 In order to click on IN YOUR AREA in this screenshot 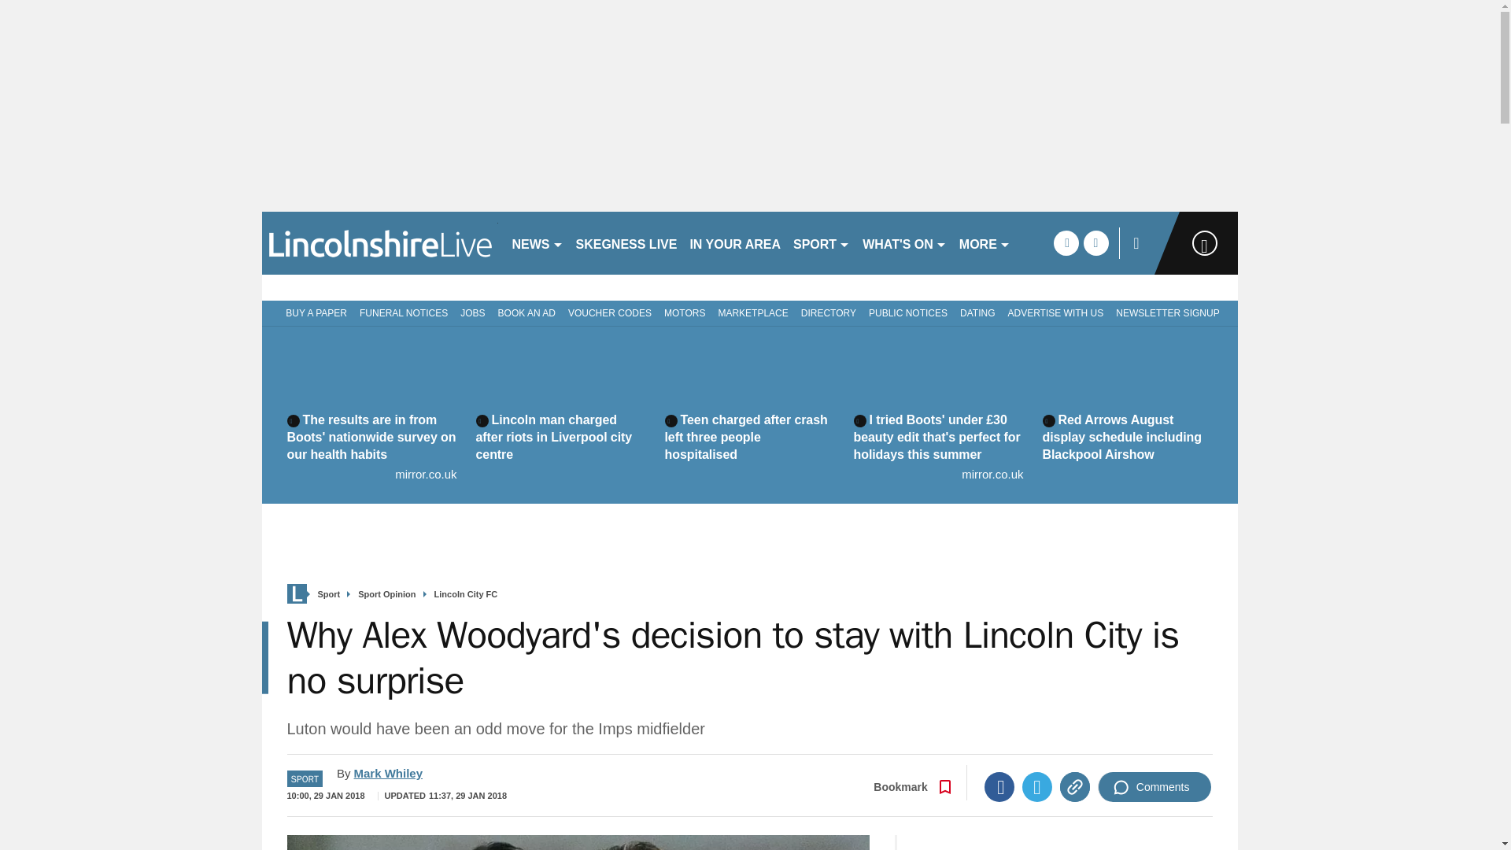, I will do `click(735, 242)`.